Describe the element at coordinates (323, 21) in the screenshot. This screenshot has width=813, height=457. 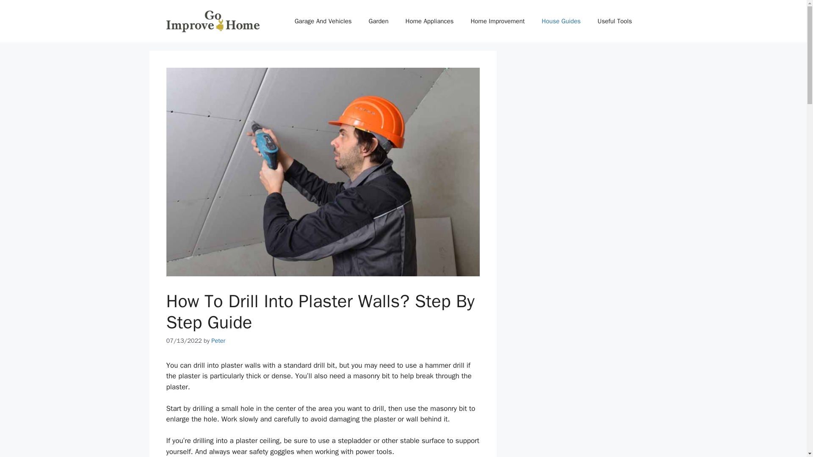
I see `Garage And Vehicles` at that location.